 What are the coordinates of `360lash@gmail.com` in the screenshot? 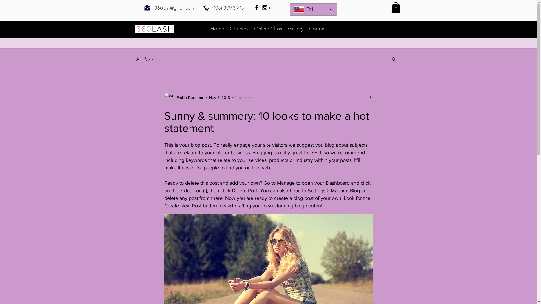 It's located at (174, 8).